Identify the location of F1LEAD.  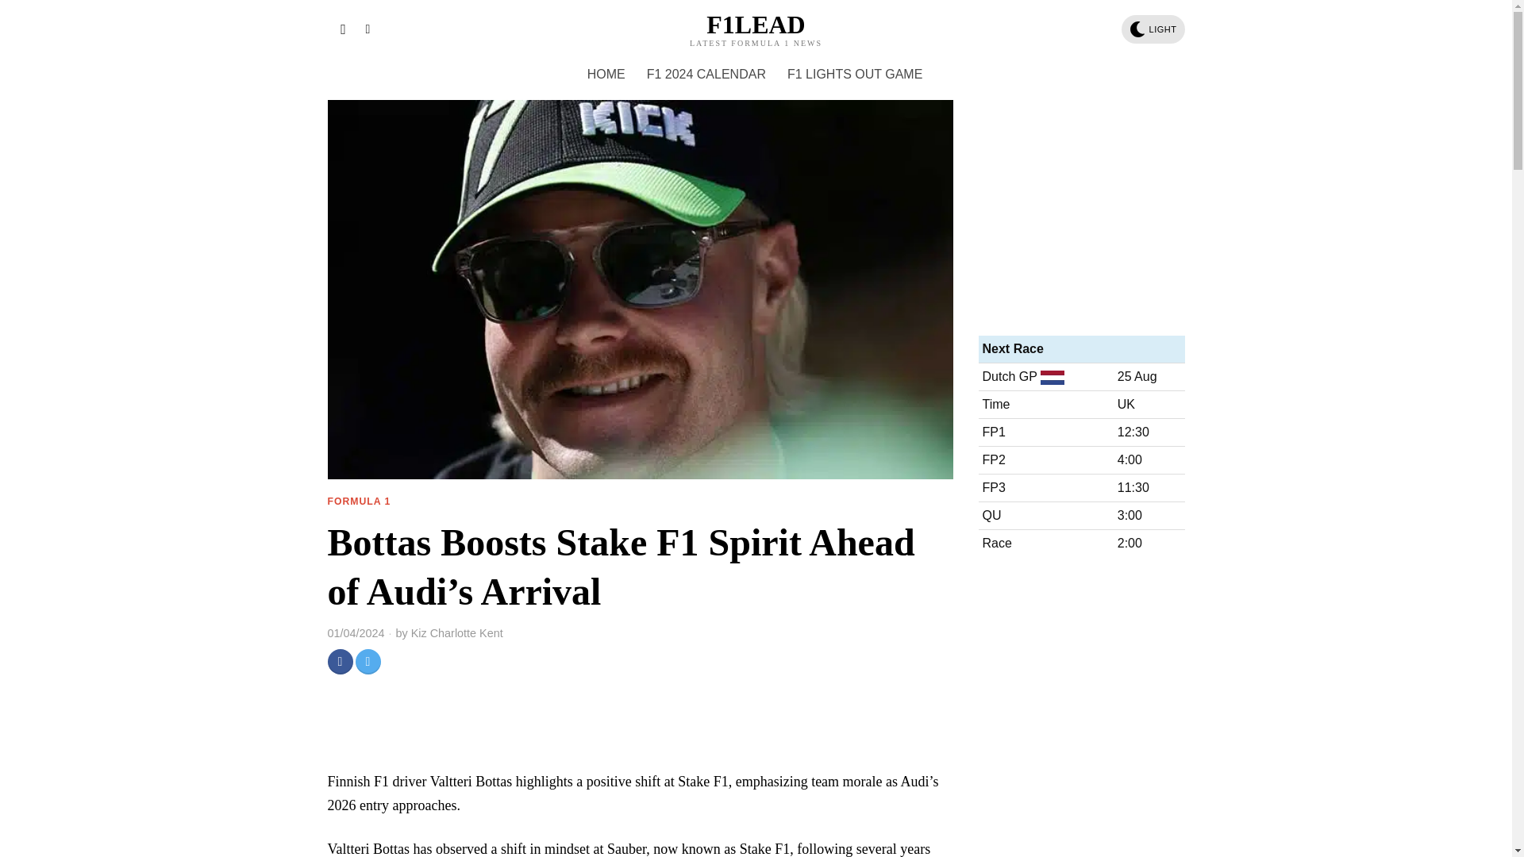
(756, 25).